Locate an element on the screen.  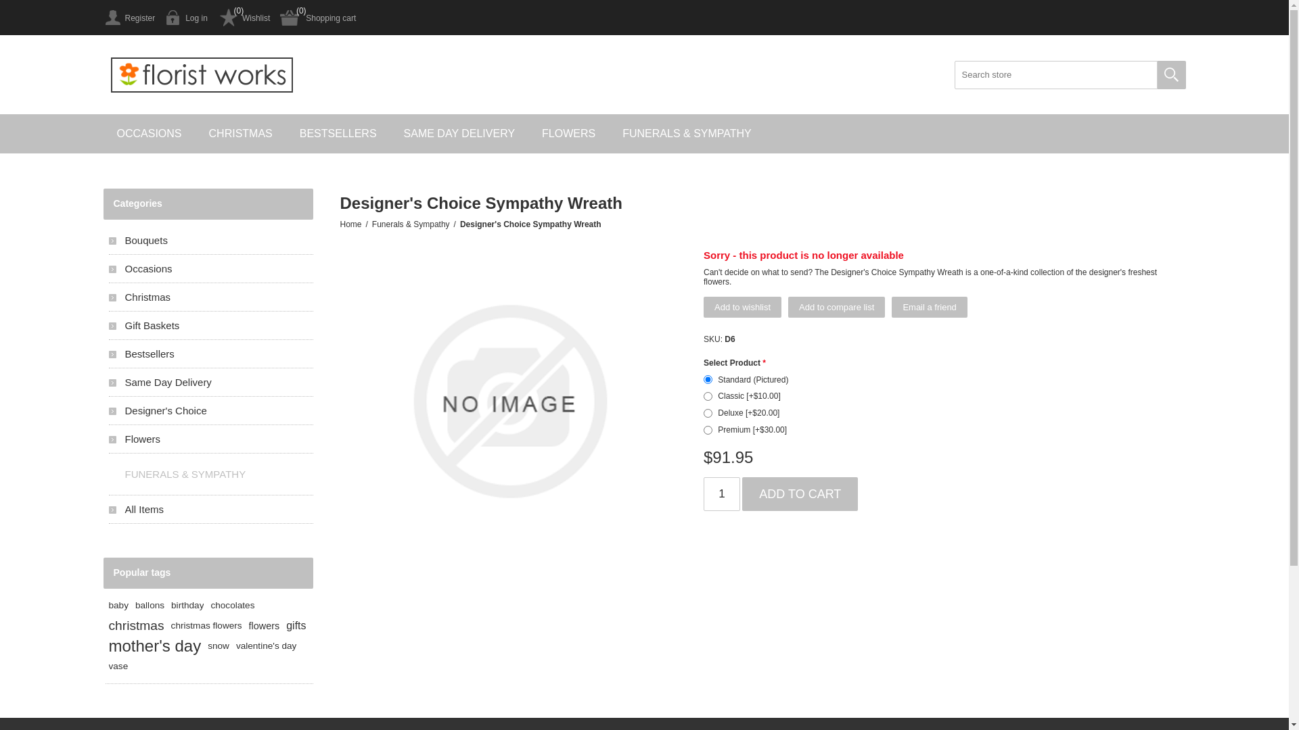
FLOWERS is located at coordinates (568, 134).